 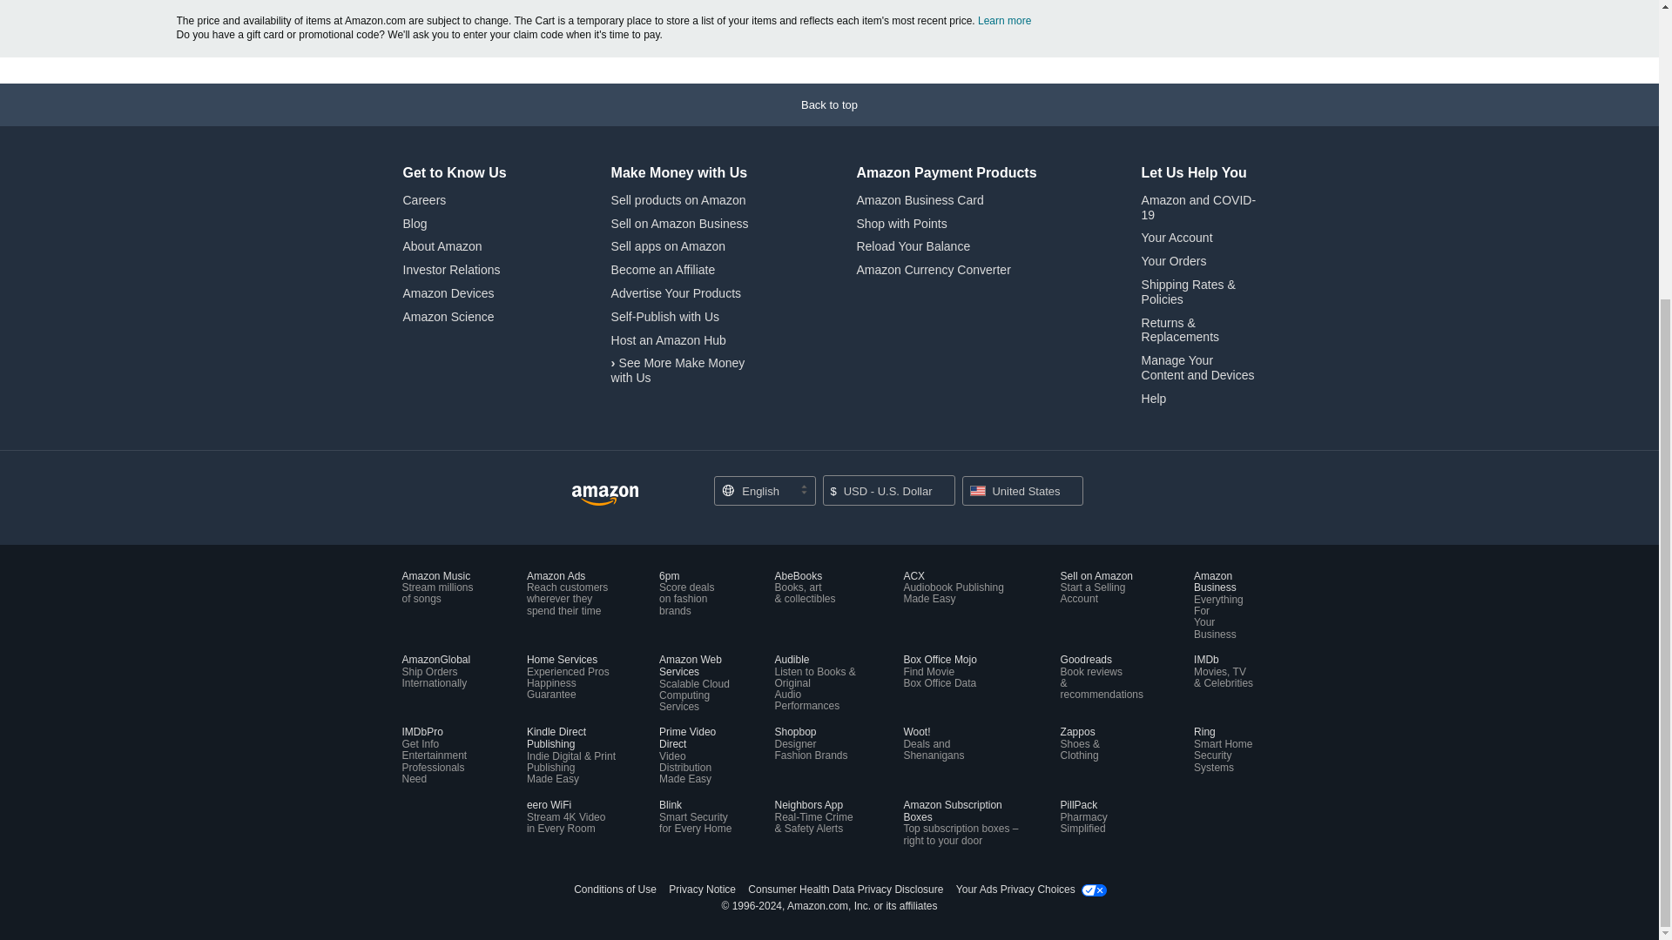 What do you see at coordinates (424, 200) in the screenshot?
I see `Careers` at bounding box center [424, 200].